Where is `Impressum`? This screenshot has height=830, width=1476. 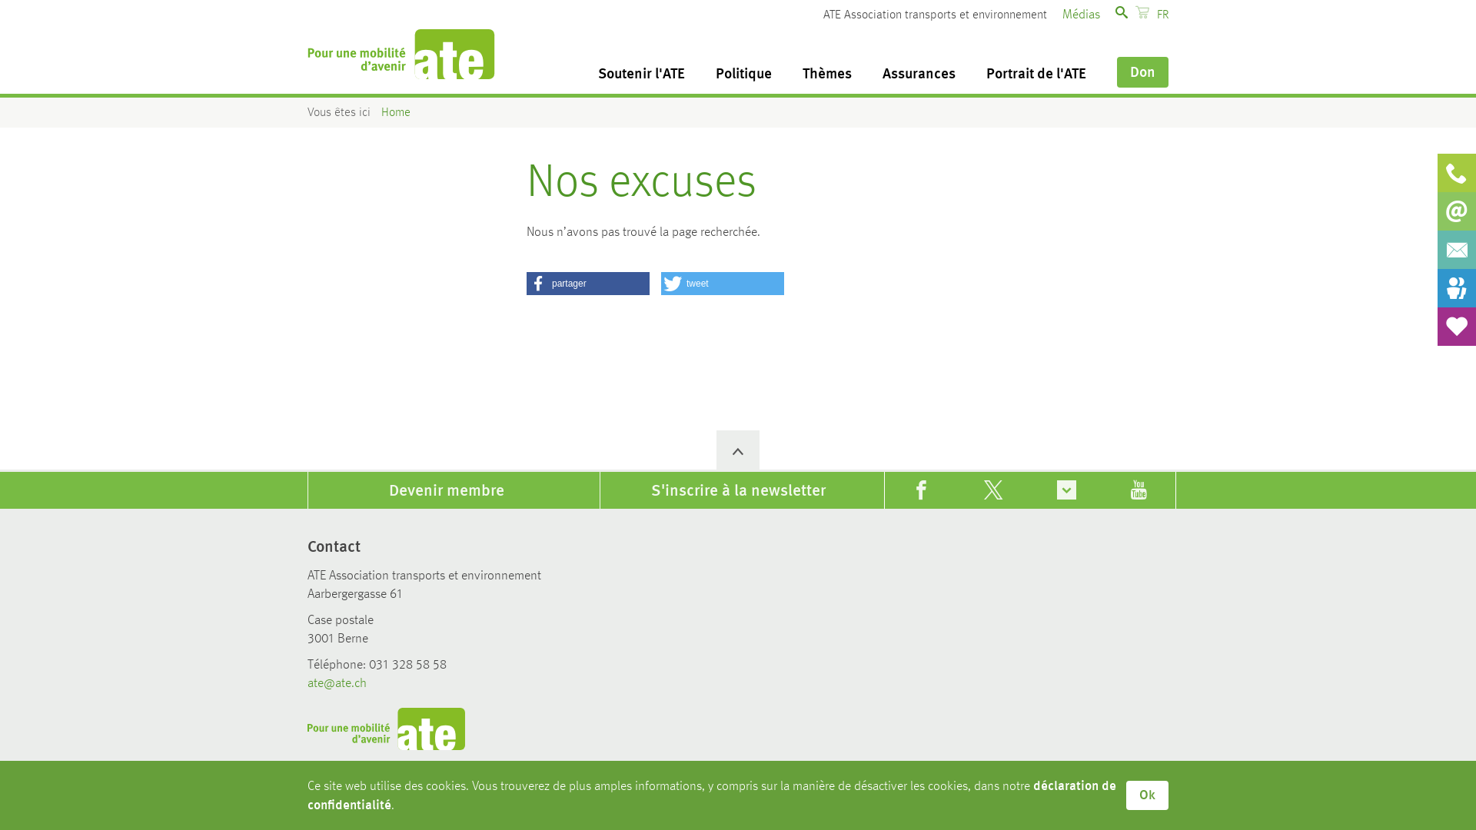
Impressum is located at coordinates (789, 787).